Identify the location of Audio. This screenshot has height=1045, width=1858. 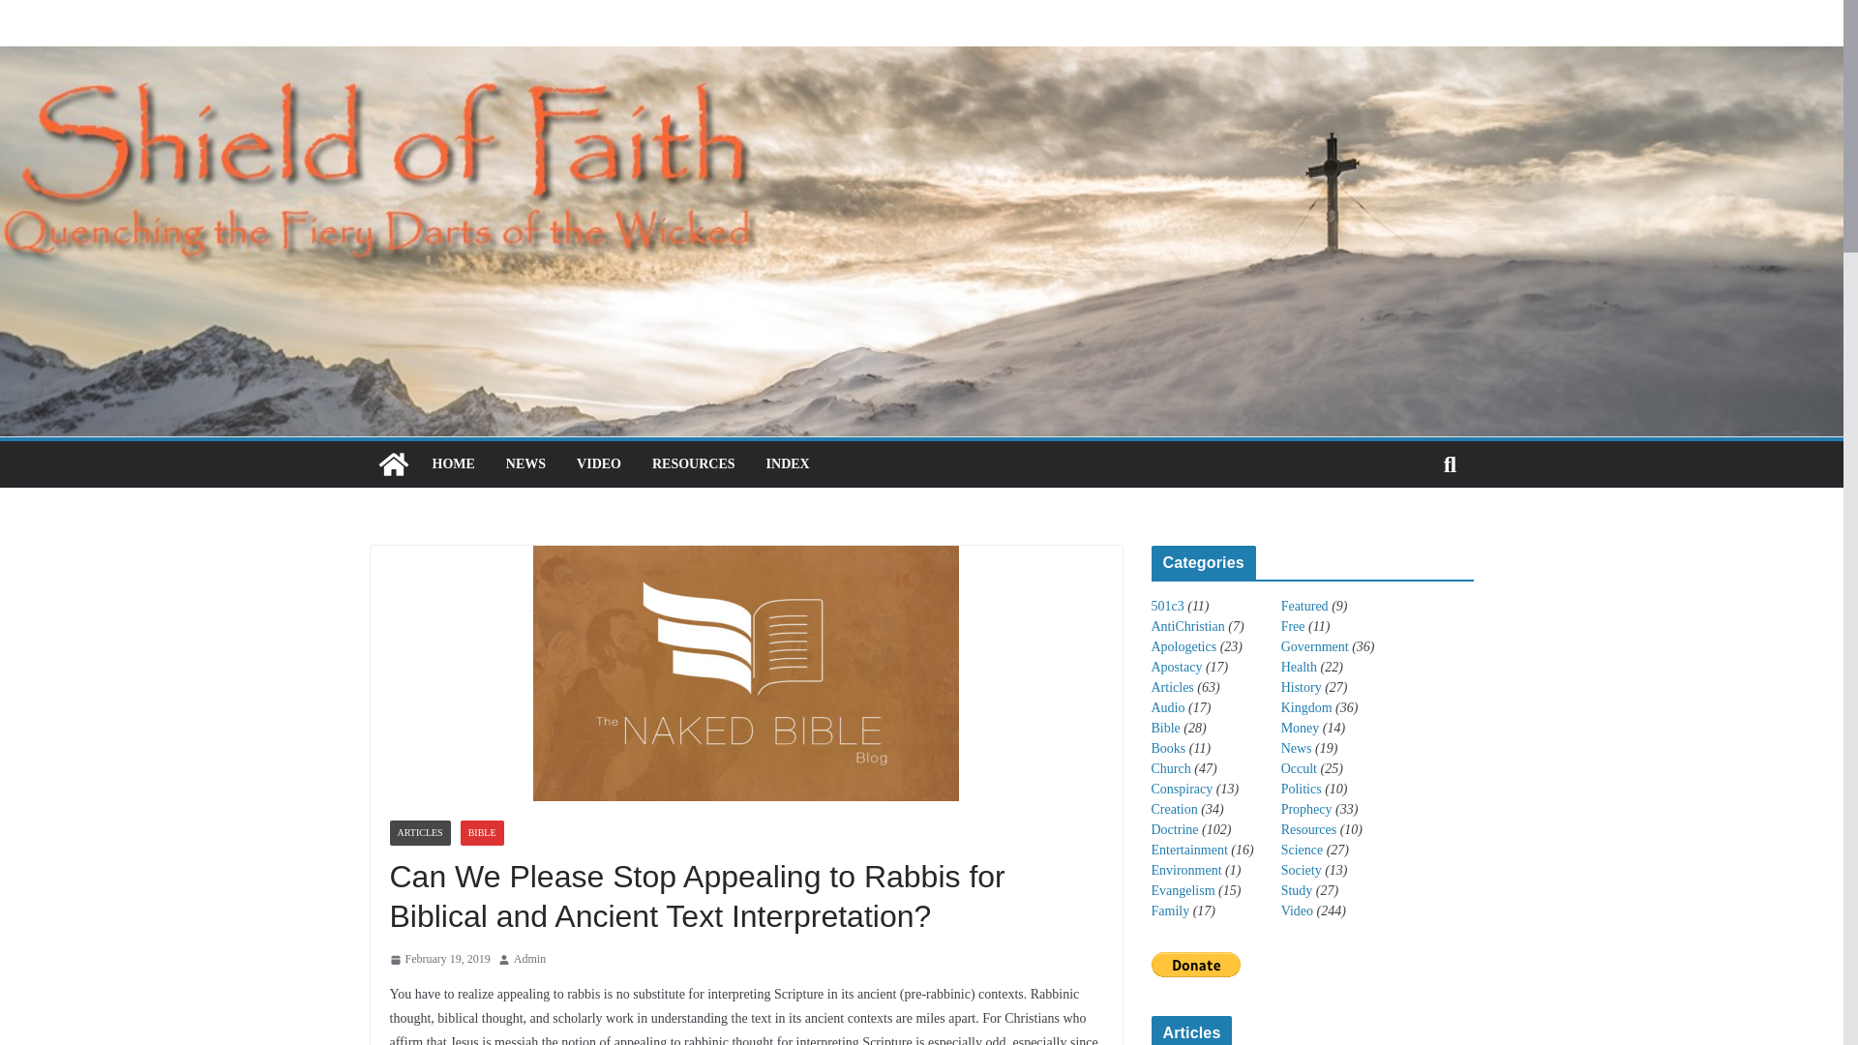
(1168, 706).